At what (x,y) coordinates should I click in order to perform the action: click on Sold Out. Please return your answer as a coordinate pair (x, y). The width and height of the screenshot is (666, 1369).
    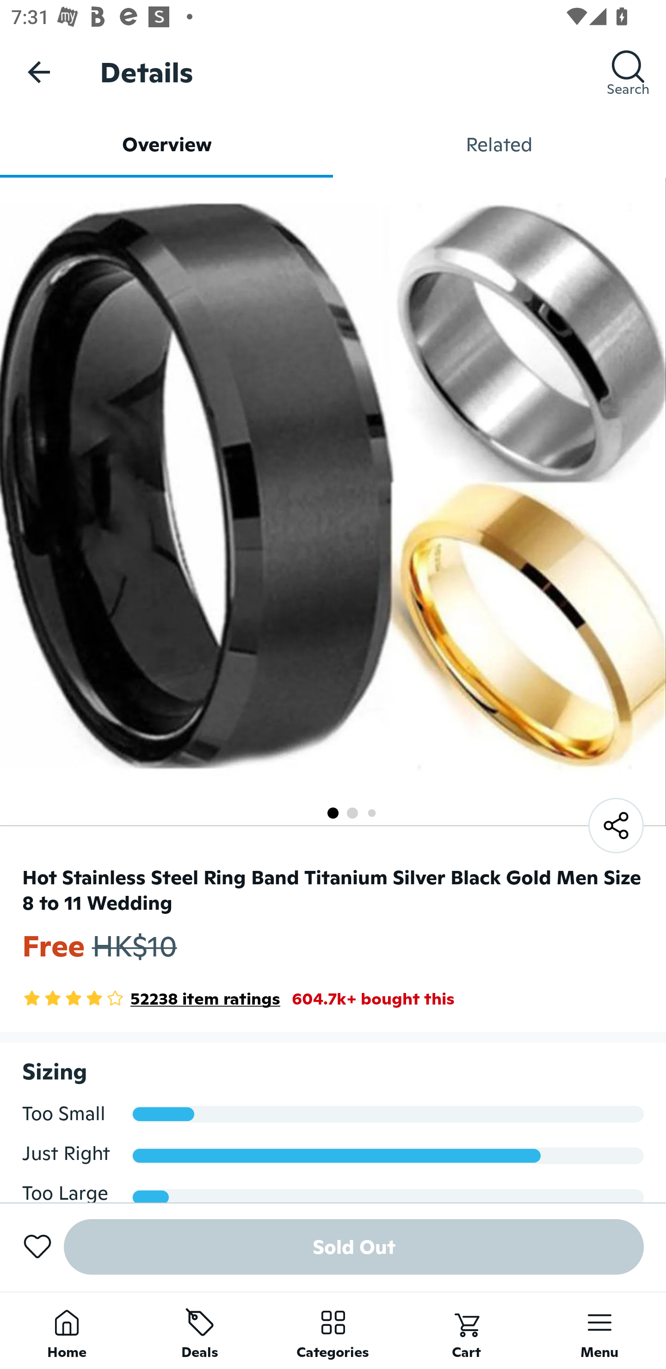
    Looking at the image, I should click on (354, 1247).